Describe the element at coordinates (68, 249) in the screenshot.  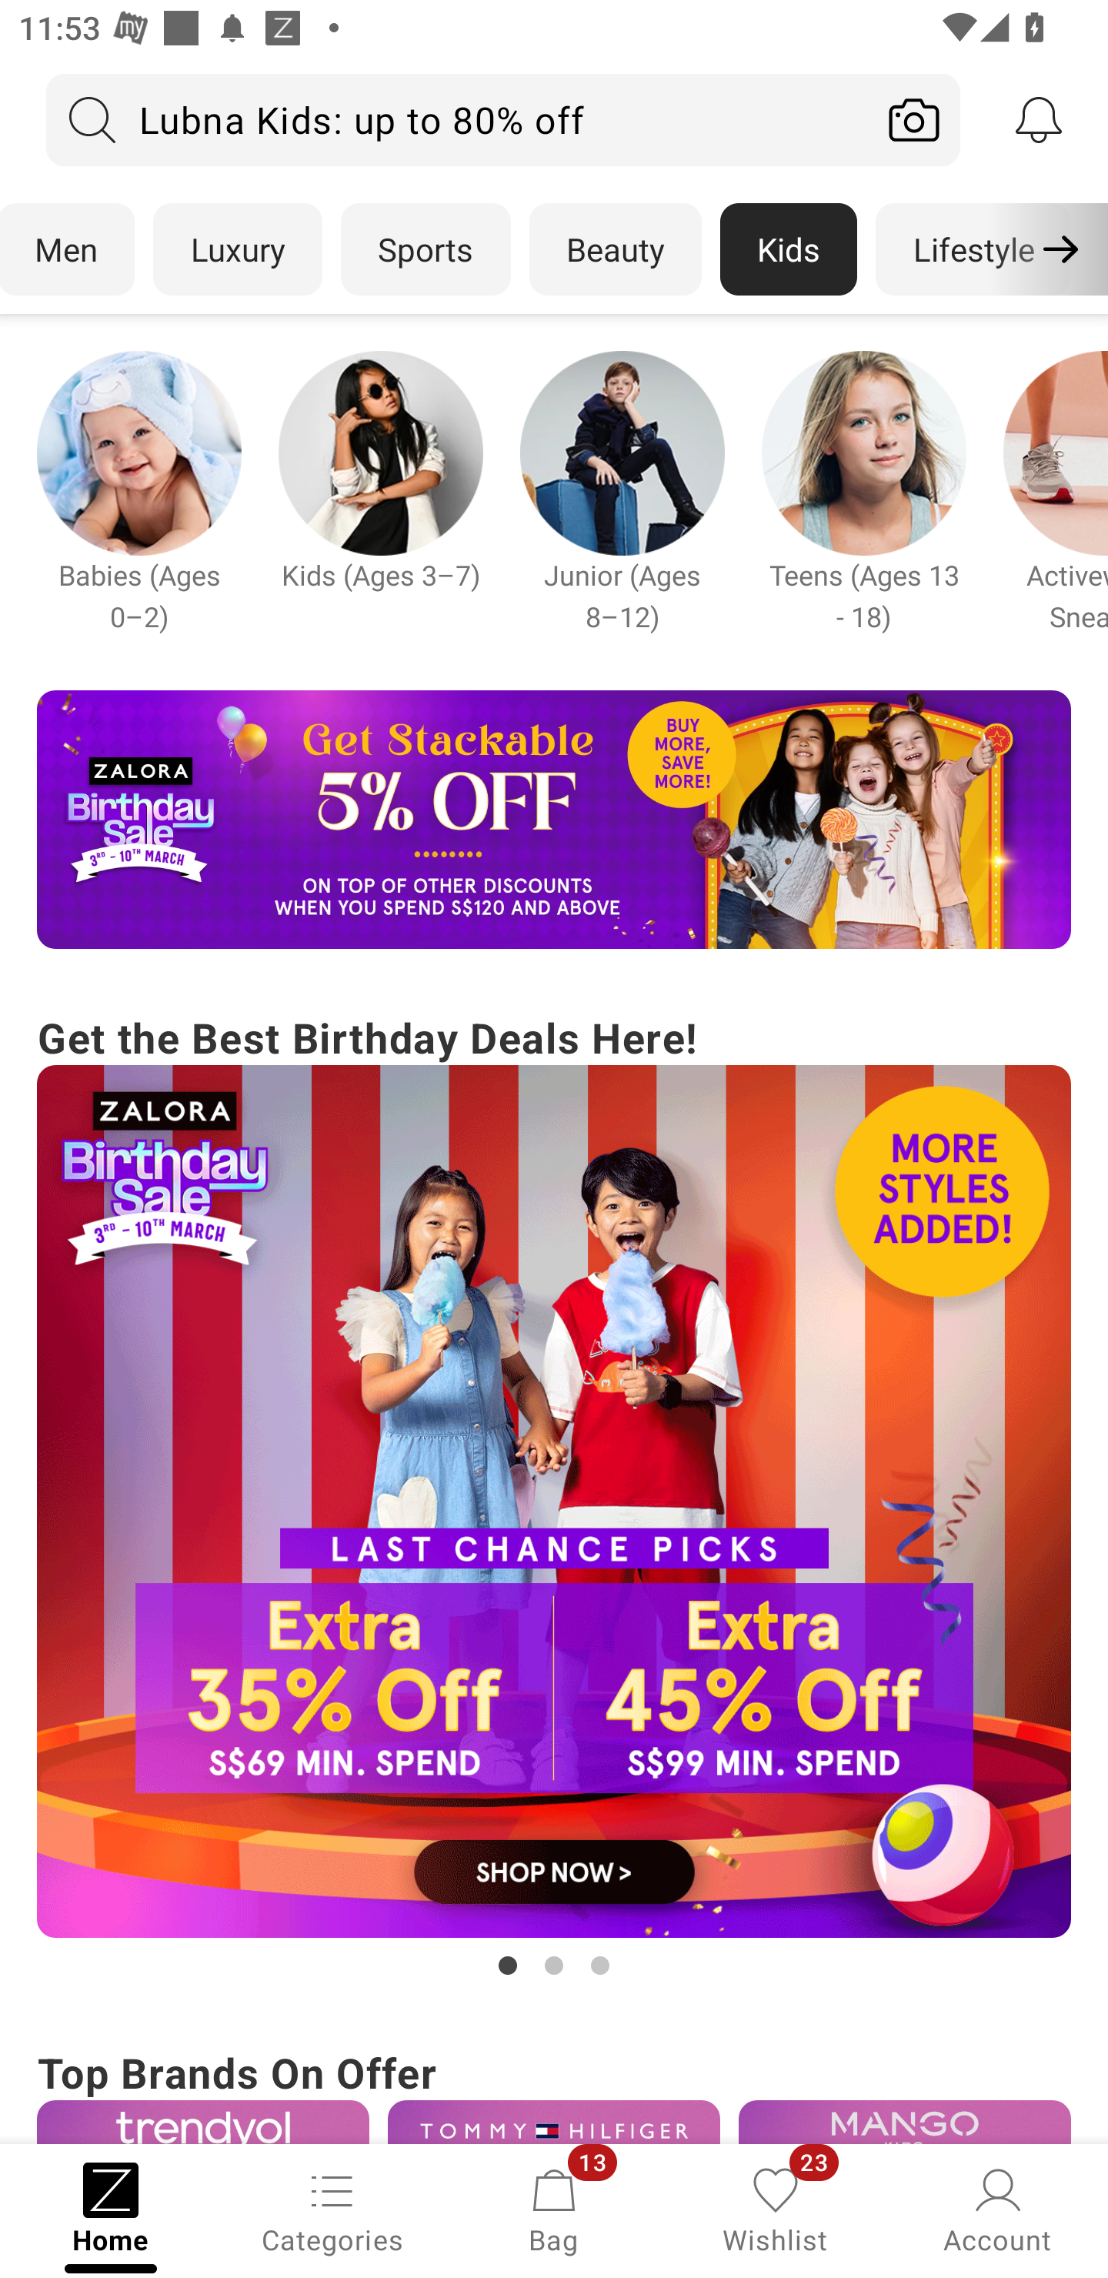
I see `Men` at that location.